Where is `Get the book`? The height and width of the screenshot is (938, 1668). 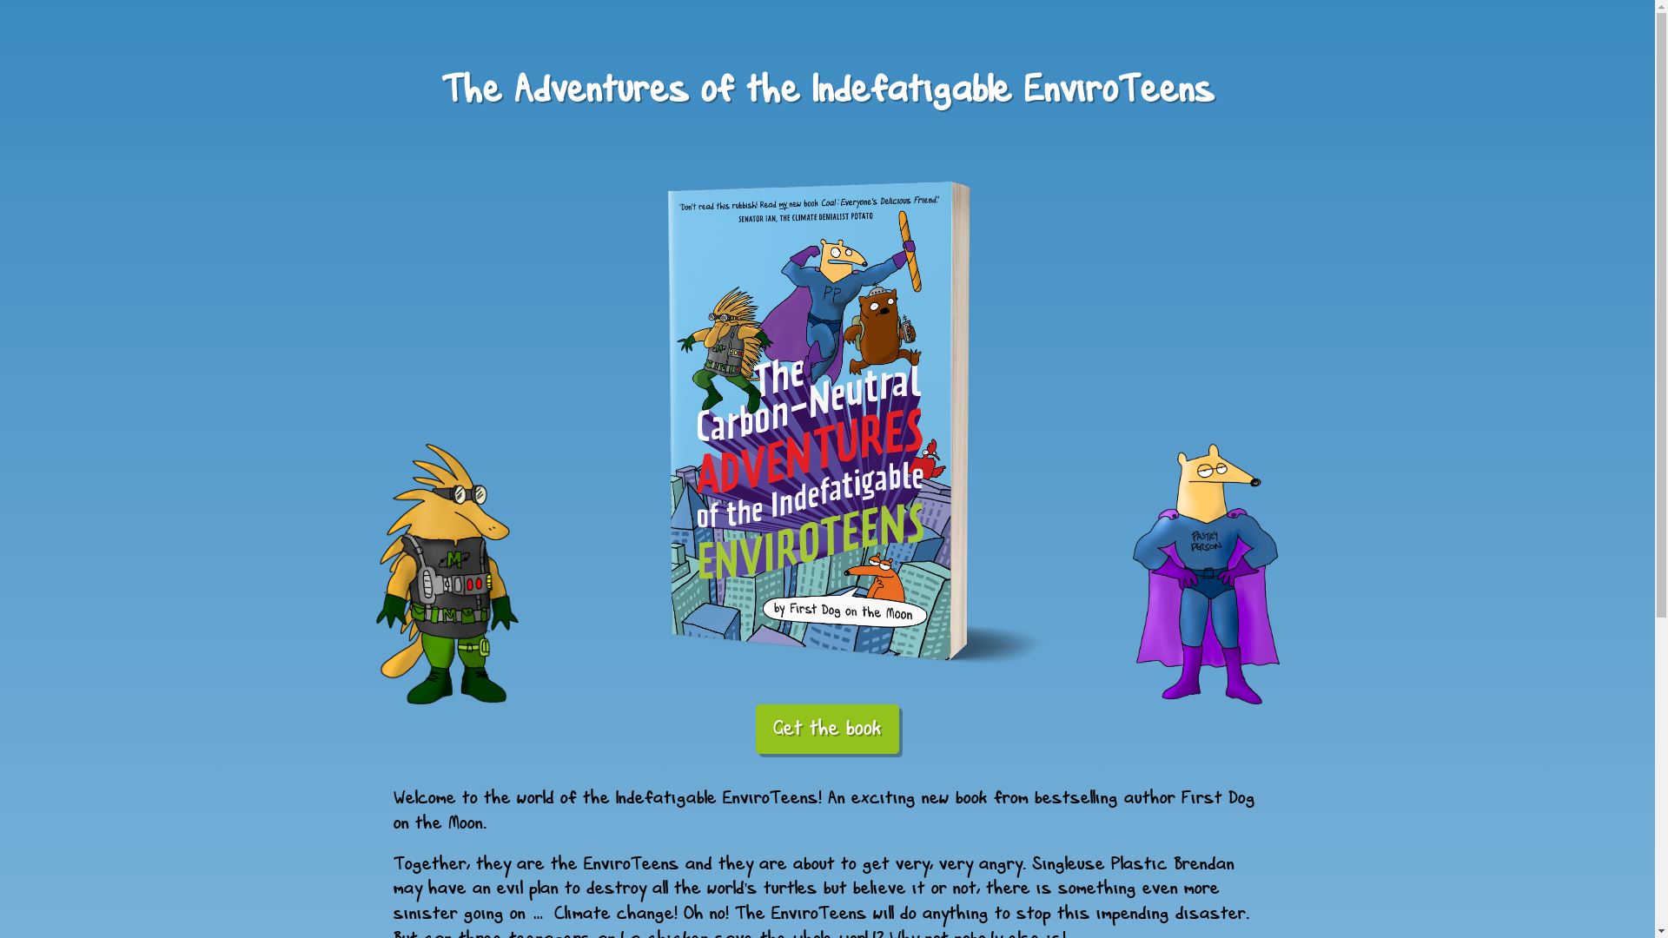
Get the book is located at coordinates (827, 730).